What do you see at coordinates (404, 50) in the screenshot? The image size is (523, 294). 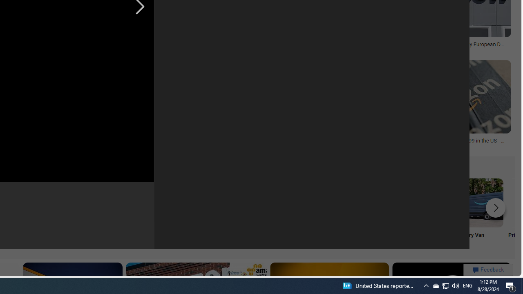 I see `thewrap.com` at bounding box center [404, 50].